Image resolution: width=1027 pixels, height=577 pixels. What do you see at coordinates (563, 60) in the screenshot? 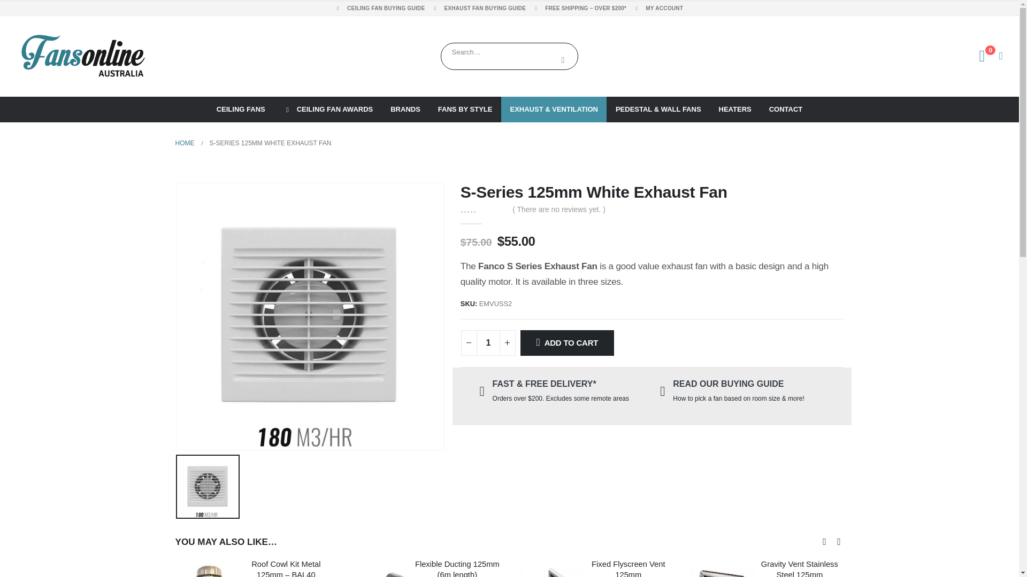
I see `Search` at bounding box center [563, 60].